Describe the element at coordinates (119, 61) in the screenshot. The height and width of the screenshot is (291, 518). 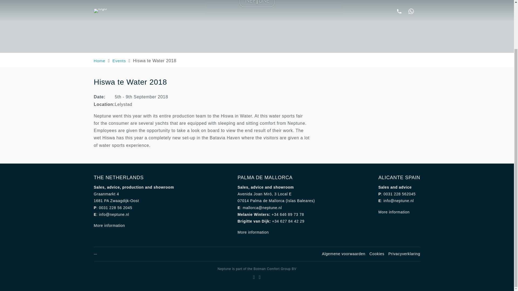
I see `Events` at that location.